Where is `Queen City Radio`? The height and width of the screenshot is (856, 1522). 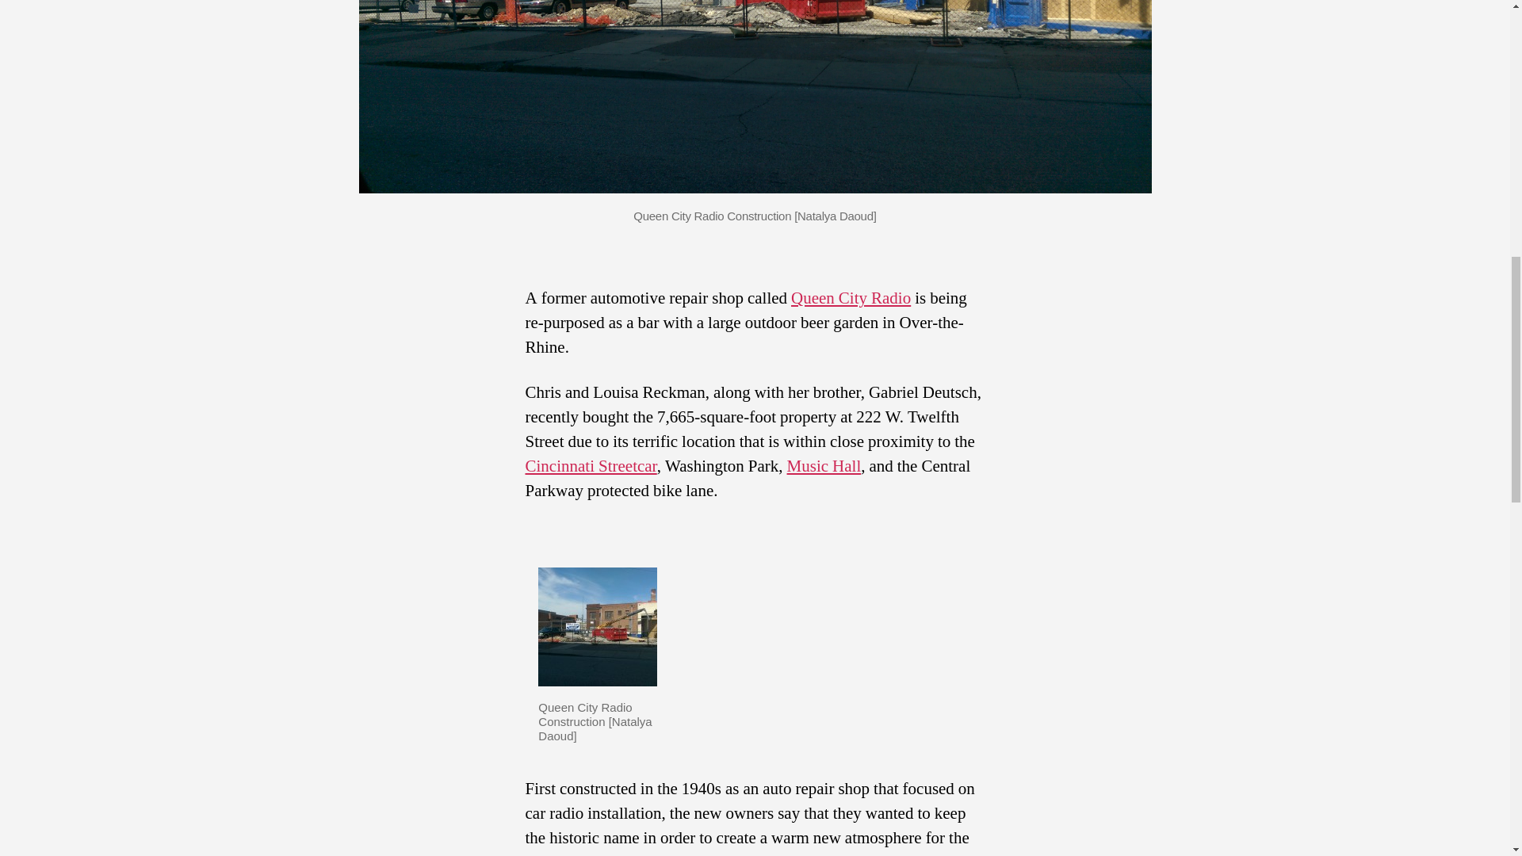 Queen City Radio is located at coordinates (851, 298).